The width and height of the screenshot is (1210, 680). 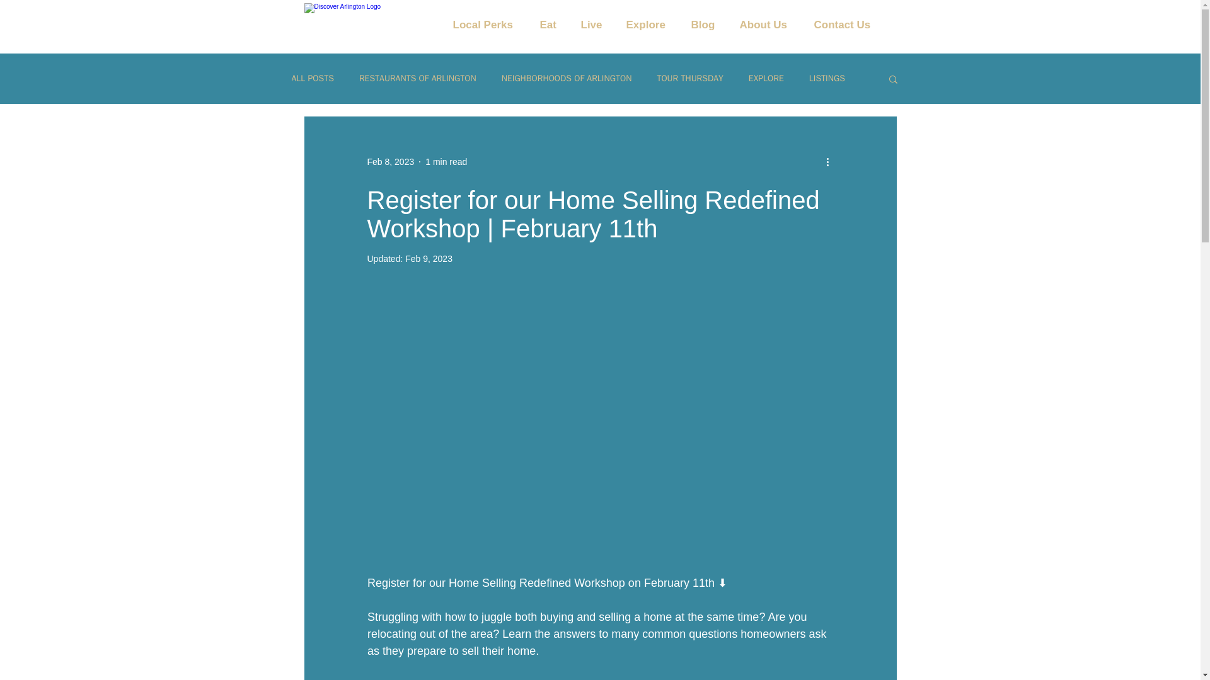 I want to click on Blog, so click(x=708, y=25).